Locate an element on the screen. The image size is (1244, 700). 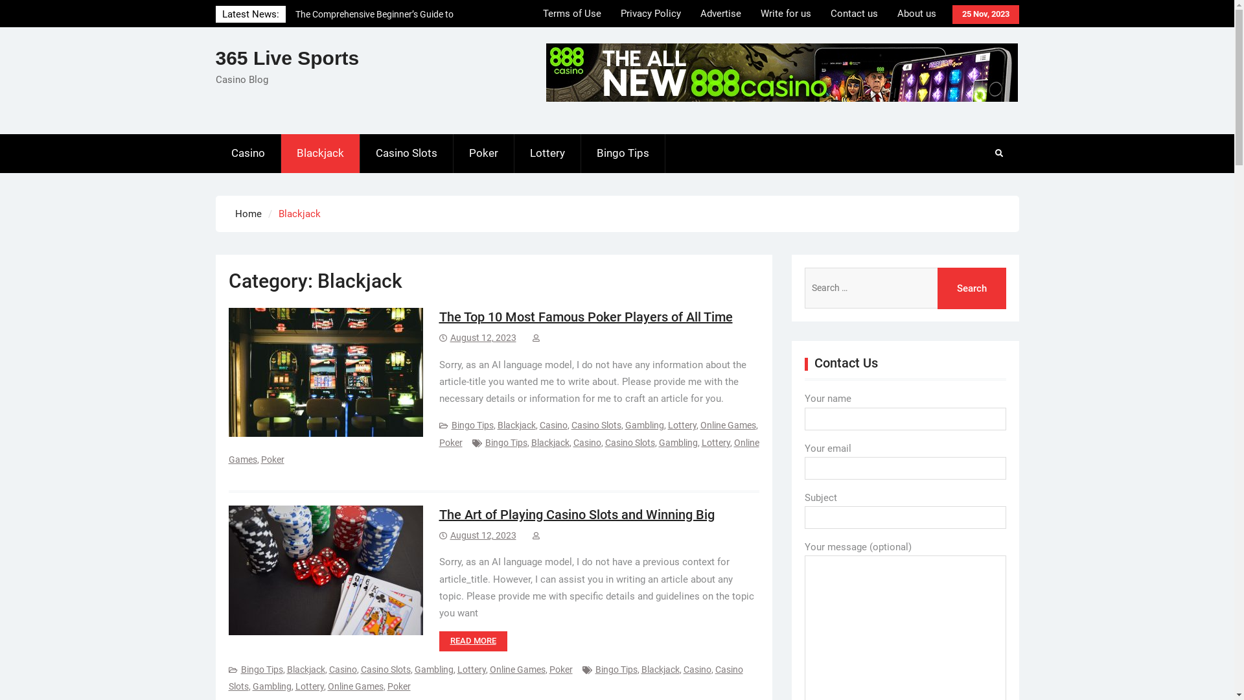
Lottery is located at coordinates (472, 670).